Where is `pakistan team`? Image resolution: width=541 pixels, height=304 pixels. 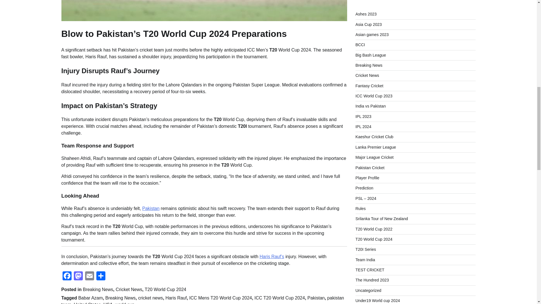 pakistan team is located at coordinates (203, 299).